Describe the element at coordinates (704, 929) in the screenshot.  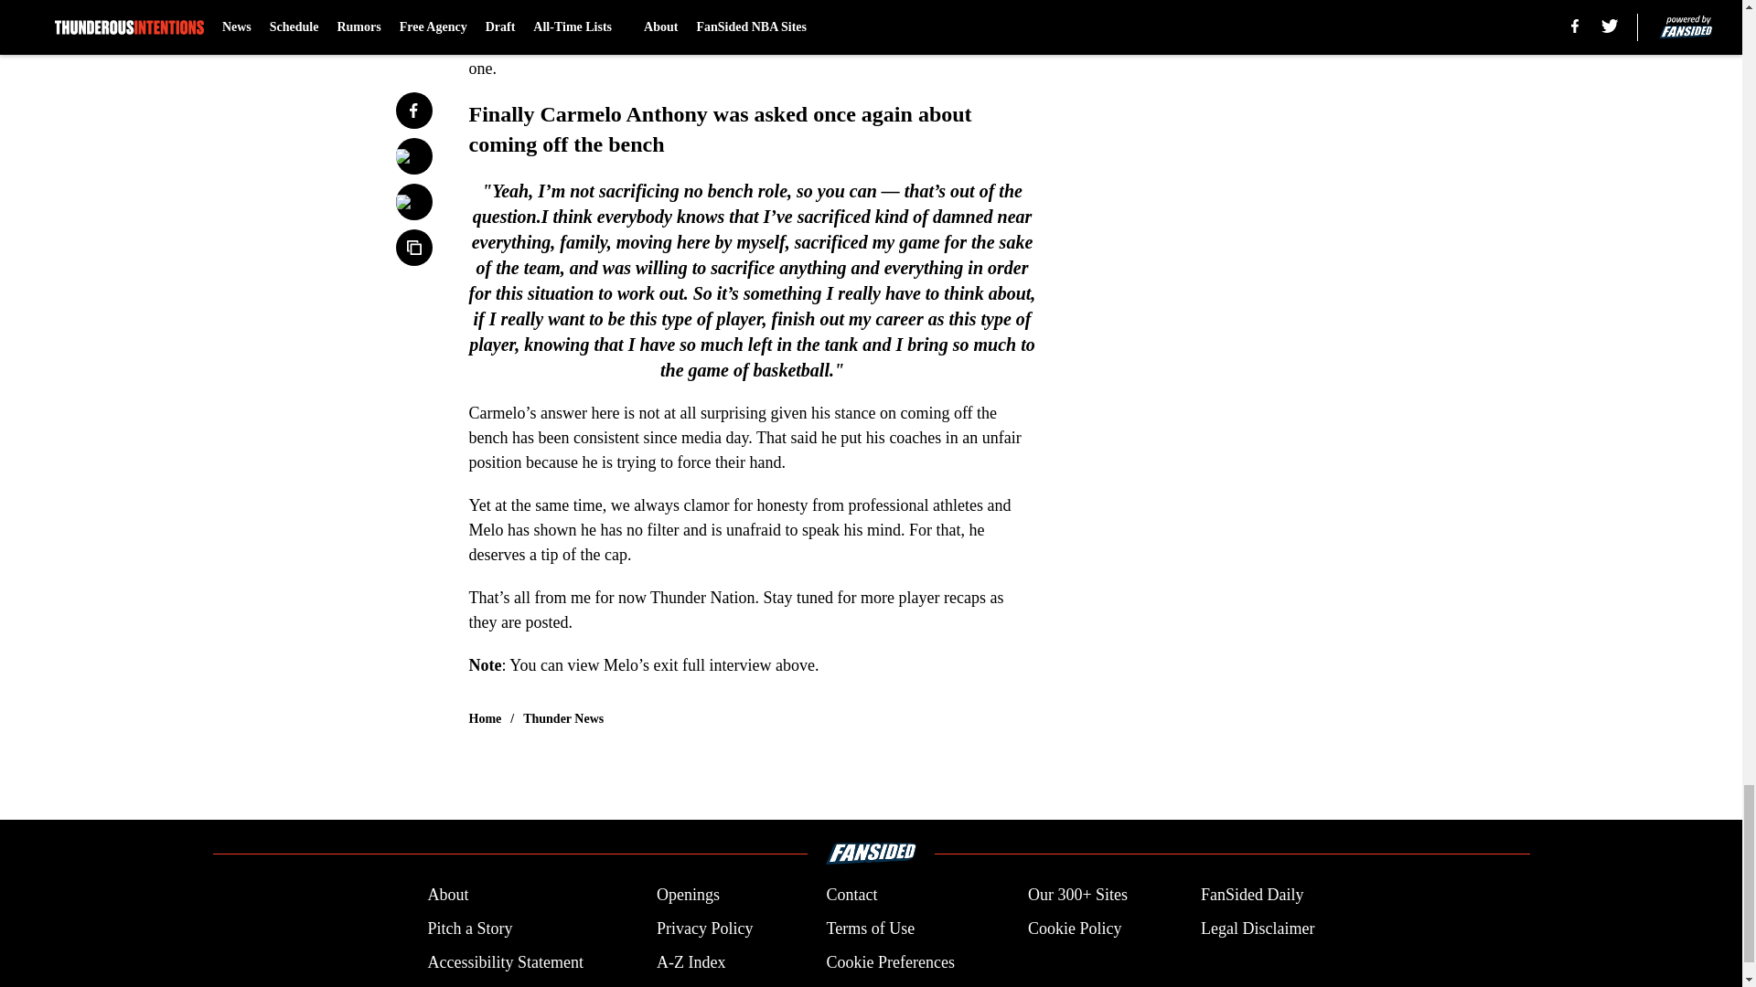
I see `Privacy Policy` at that location.